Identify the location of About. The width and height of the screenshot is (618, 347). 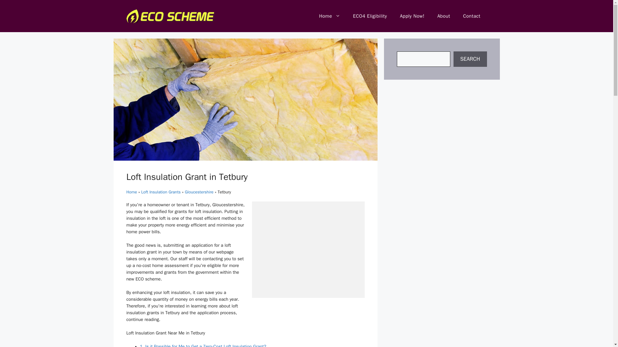
(444, 16).